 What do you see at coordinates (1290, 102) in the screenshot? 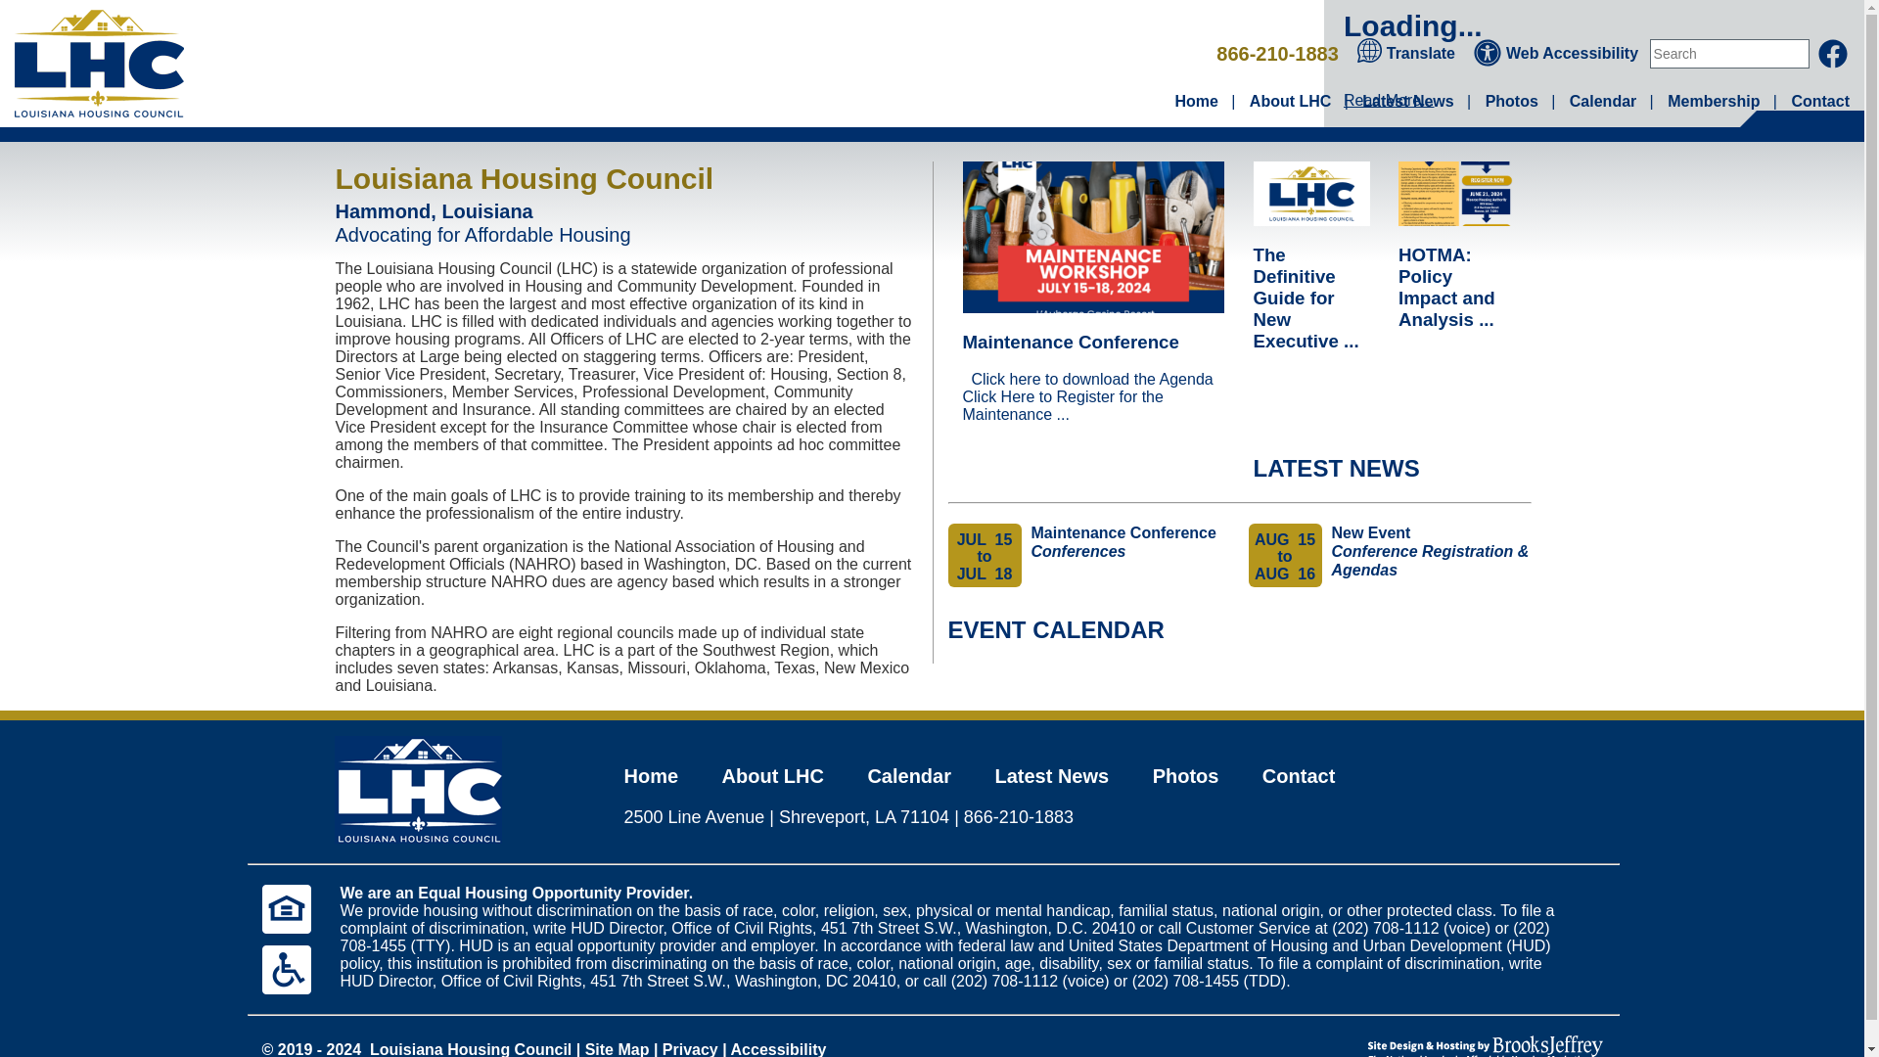
I see `About LHC` at bounding box center [1290, 102].